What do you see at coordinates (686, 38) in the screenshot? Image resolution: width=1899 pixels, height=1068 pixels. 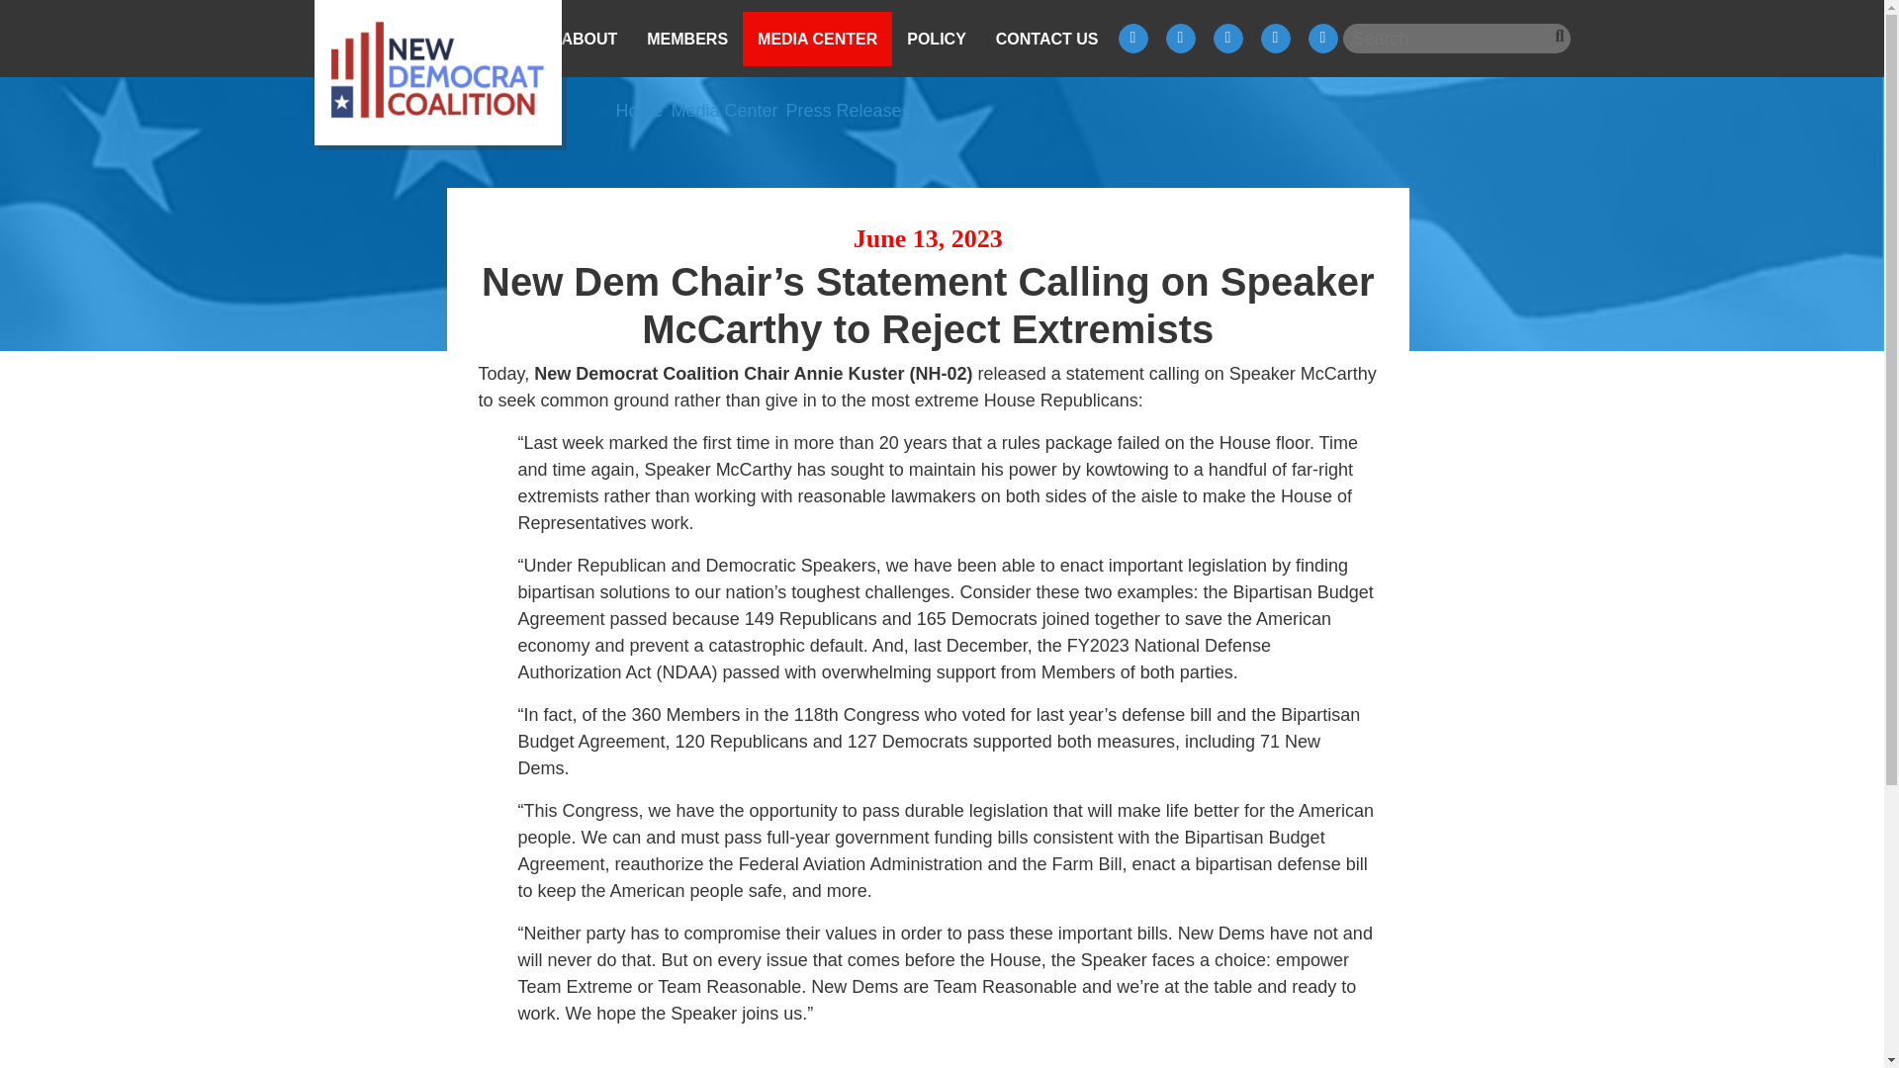 I see `MEMBERS` at bounding box center [686, 38].